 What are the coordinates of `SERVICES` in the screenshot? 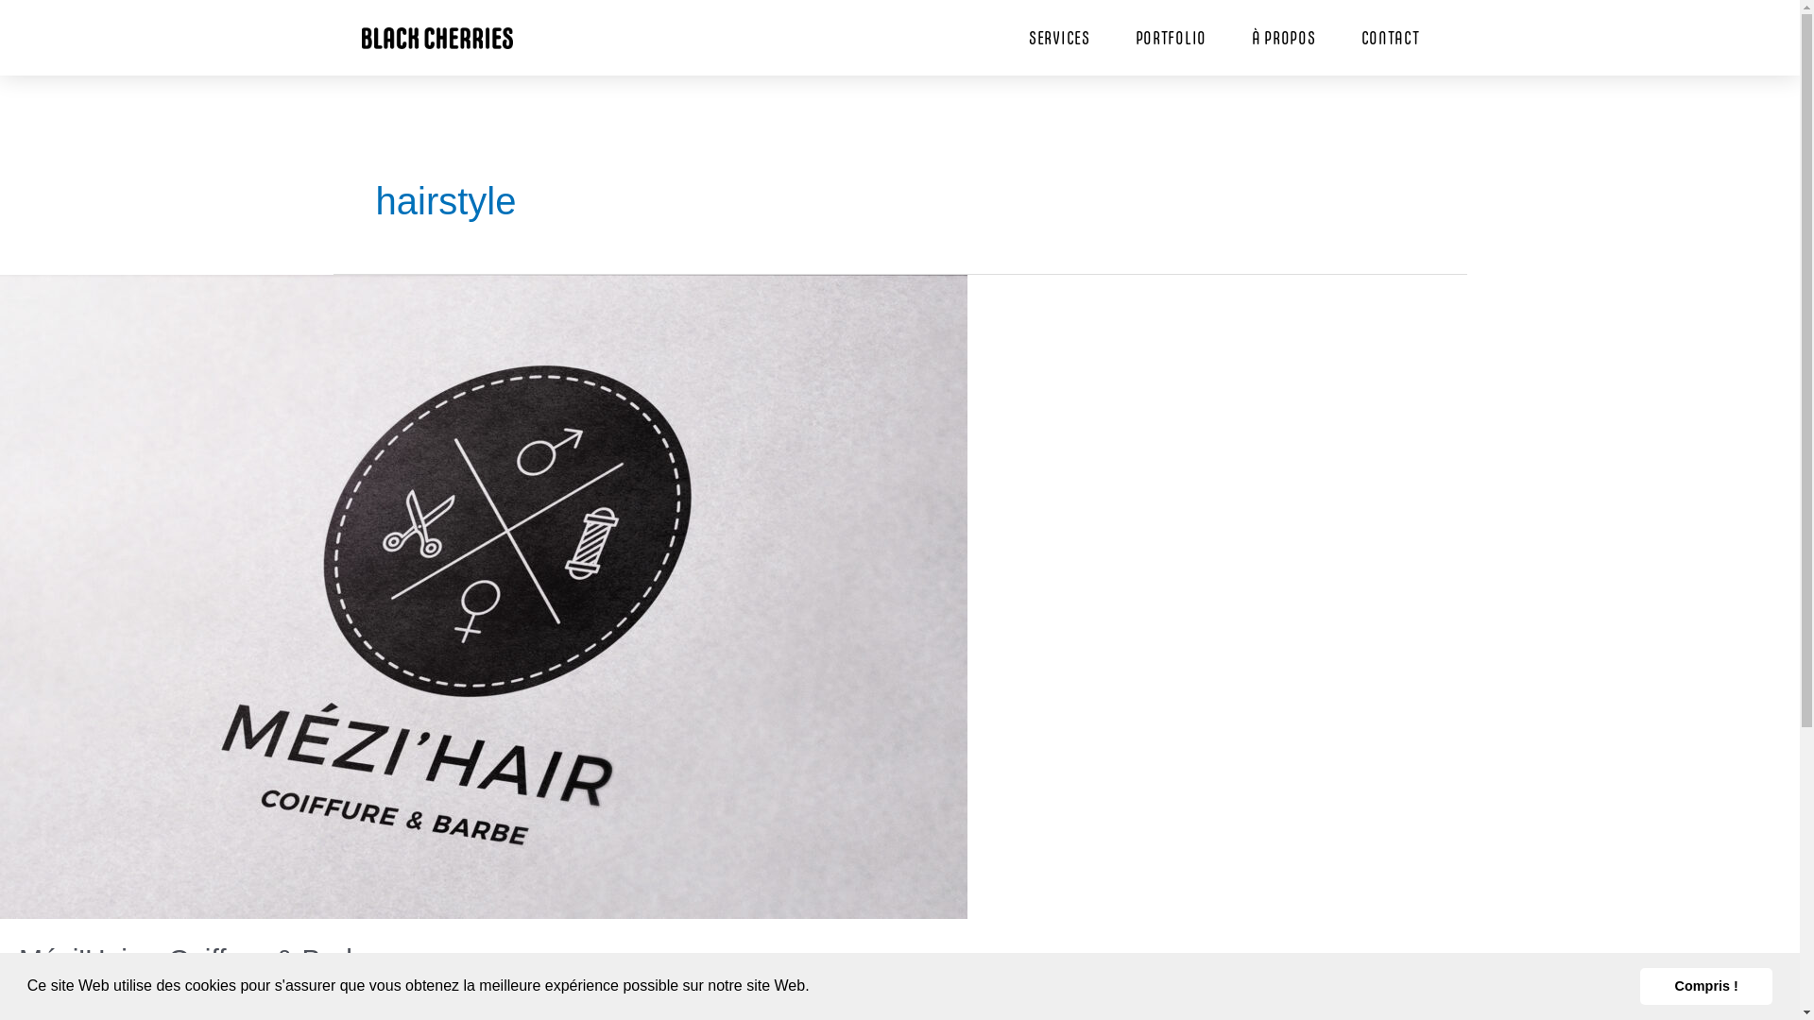 It's located at (1060, 38).